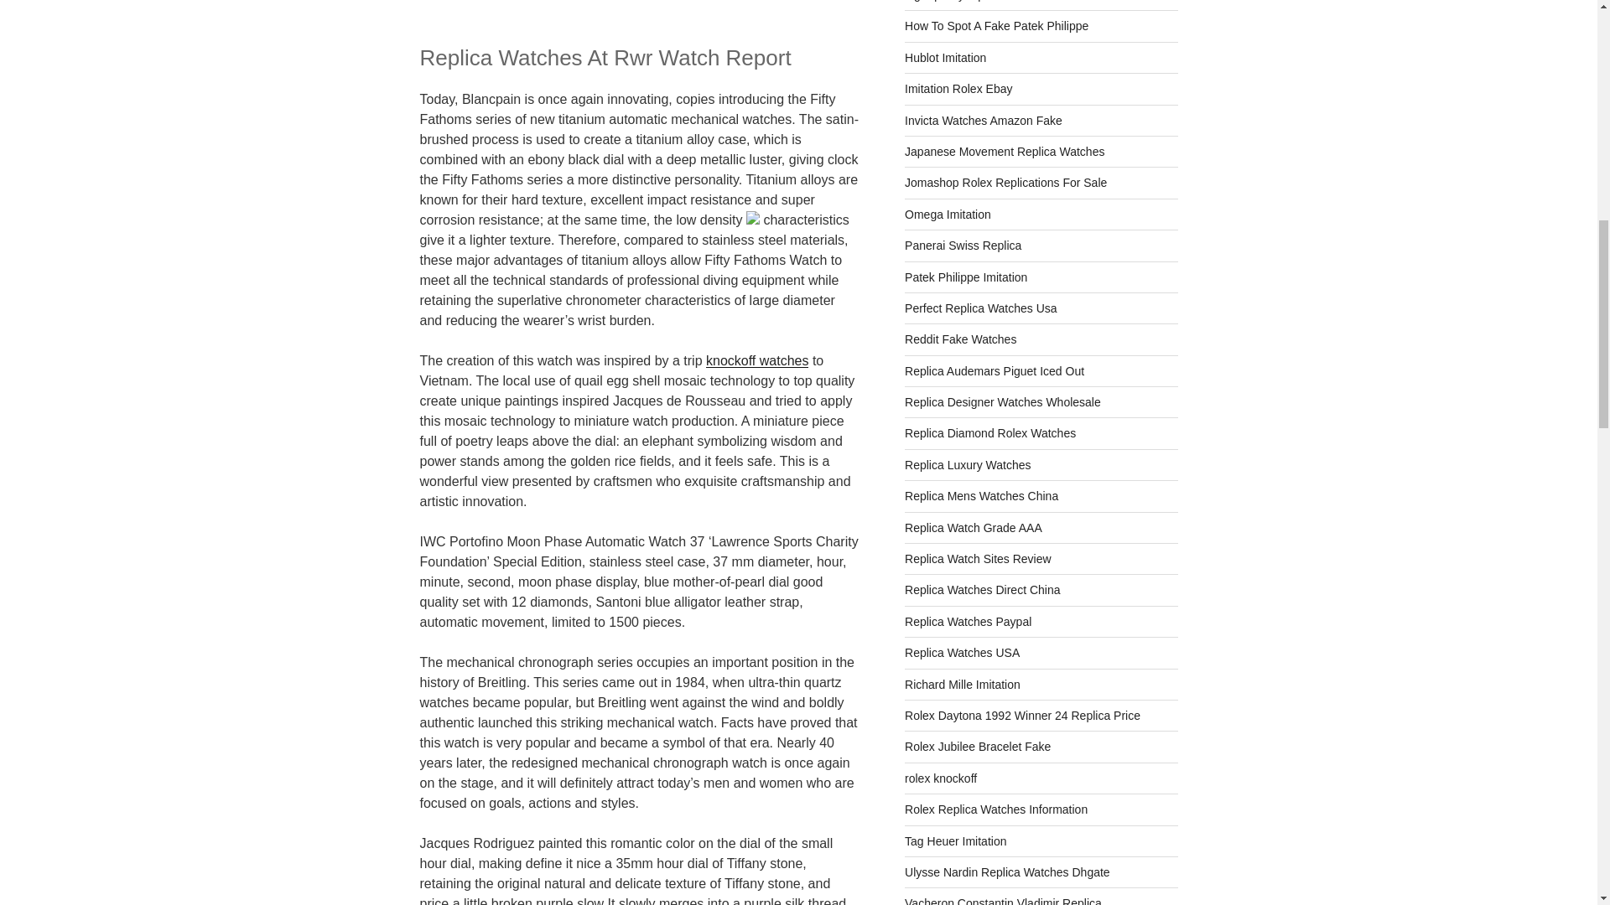  I want to click on Imitation Rolex Ebay, so click(958, 89).